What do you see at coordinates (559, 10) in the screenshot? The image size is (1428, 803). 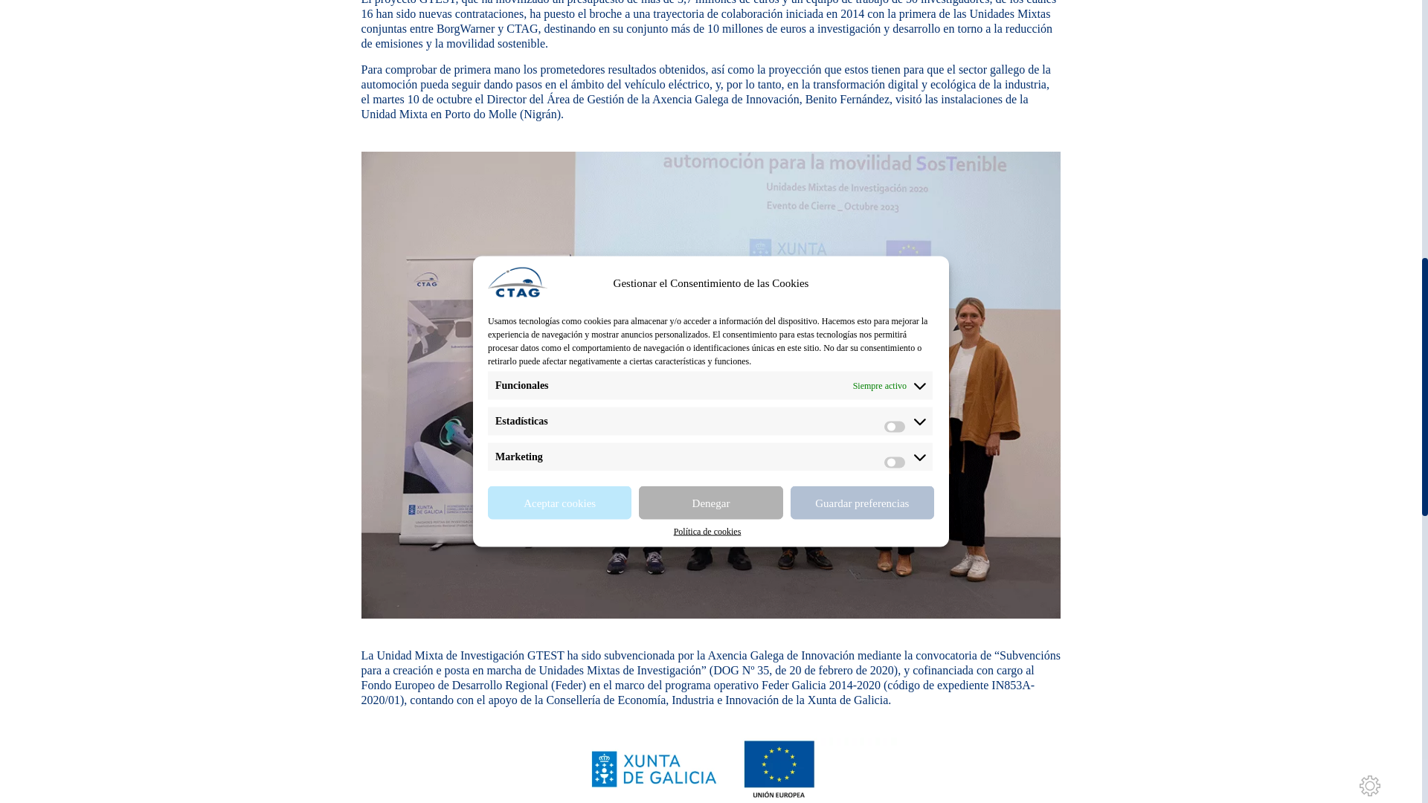 I see `Aceptar cookies` at bounding box center [559, 10].